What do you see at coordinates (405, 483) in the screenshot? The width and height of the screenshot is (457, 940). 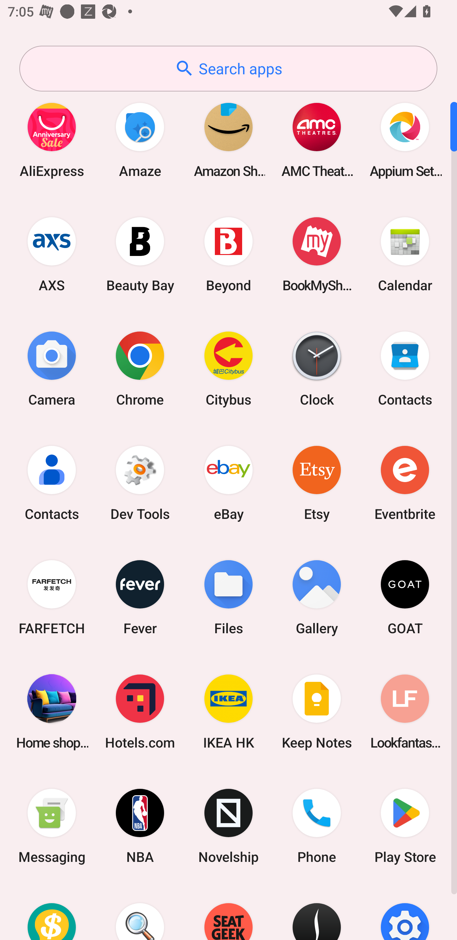 I see `Eventbrite` at bounding box center [405, 483].